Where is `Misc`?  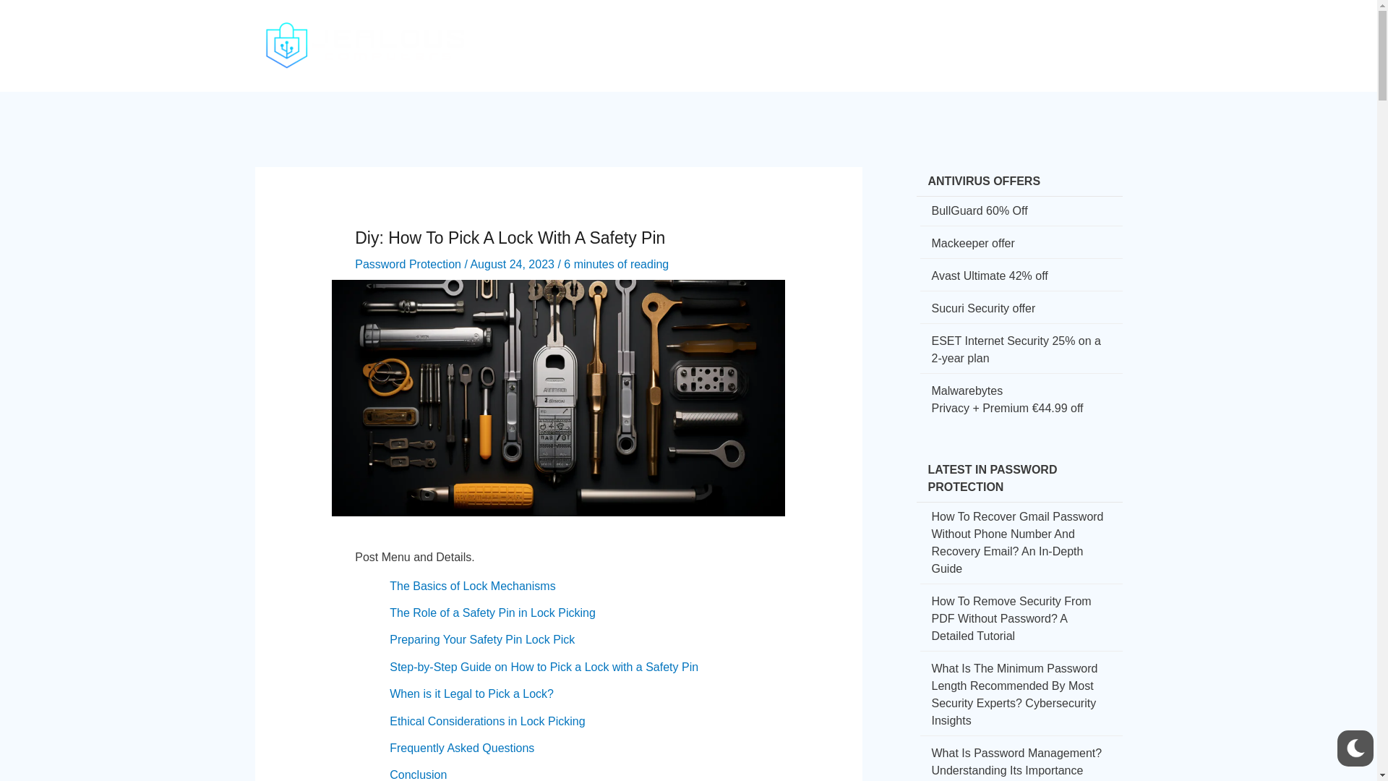
Misc is located at coordinates (1070, 33).